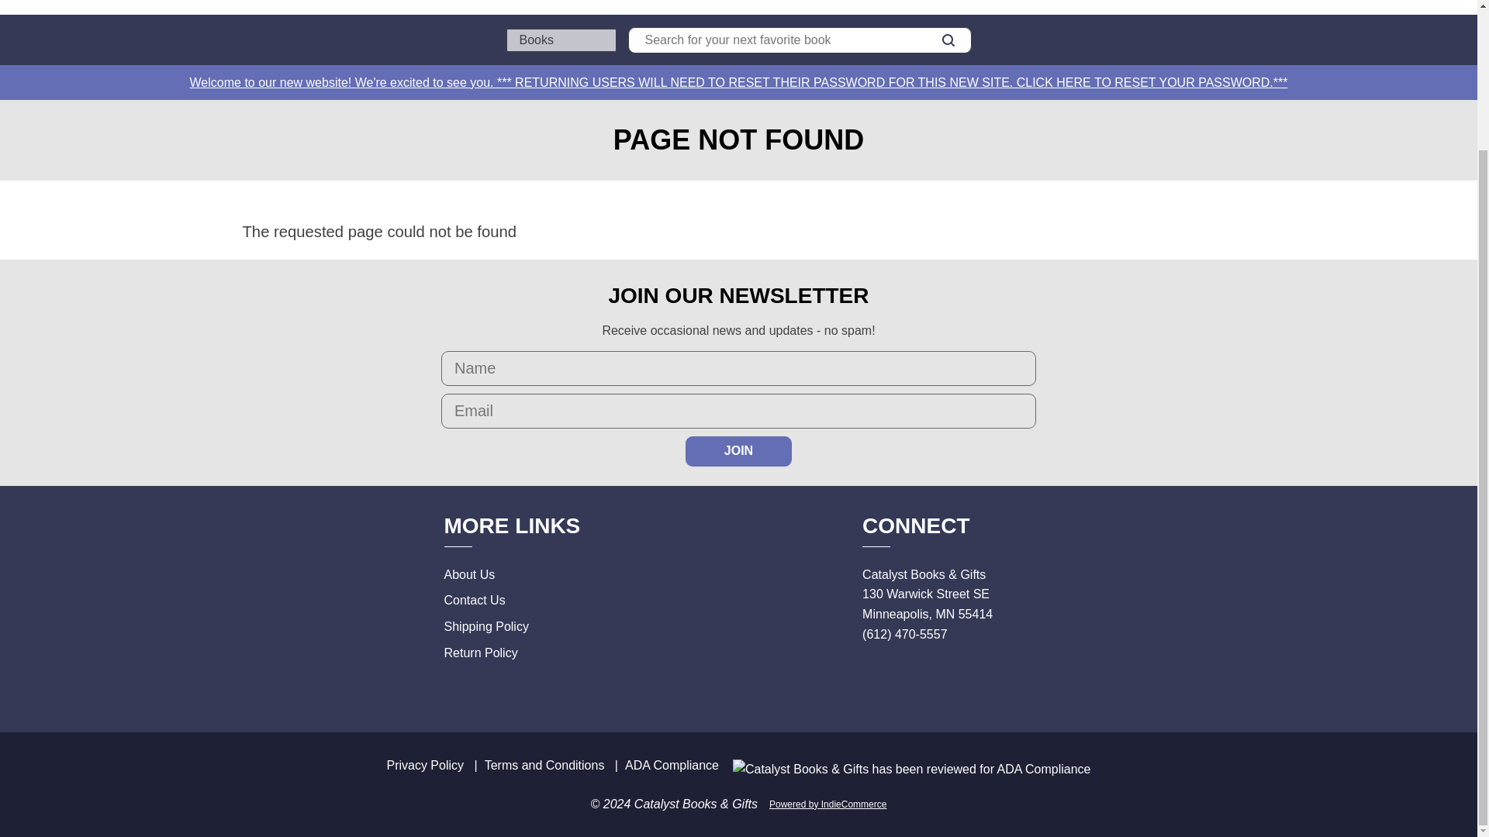 This screenshot has height=837, width=1489. I want to click on About Us, so click(468, 574).